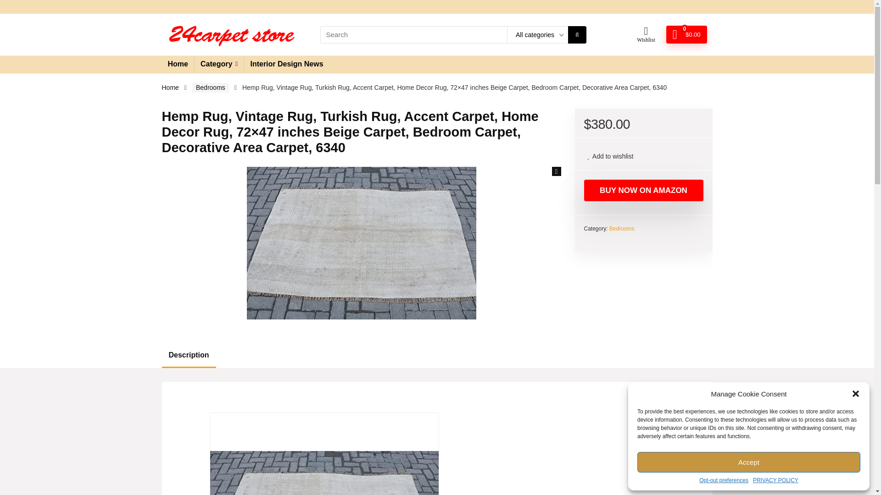  Describe the element at coordinates (188, 355) in the screenshot. I see `Description` at that location.